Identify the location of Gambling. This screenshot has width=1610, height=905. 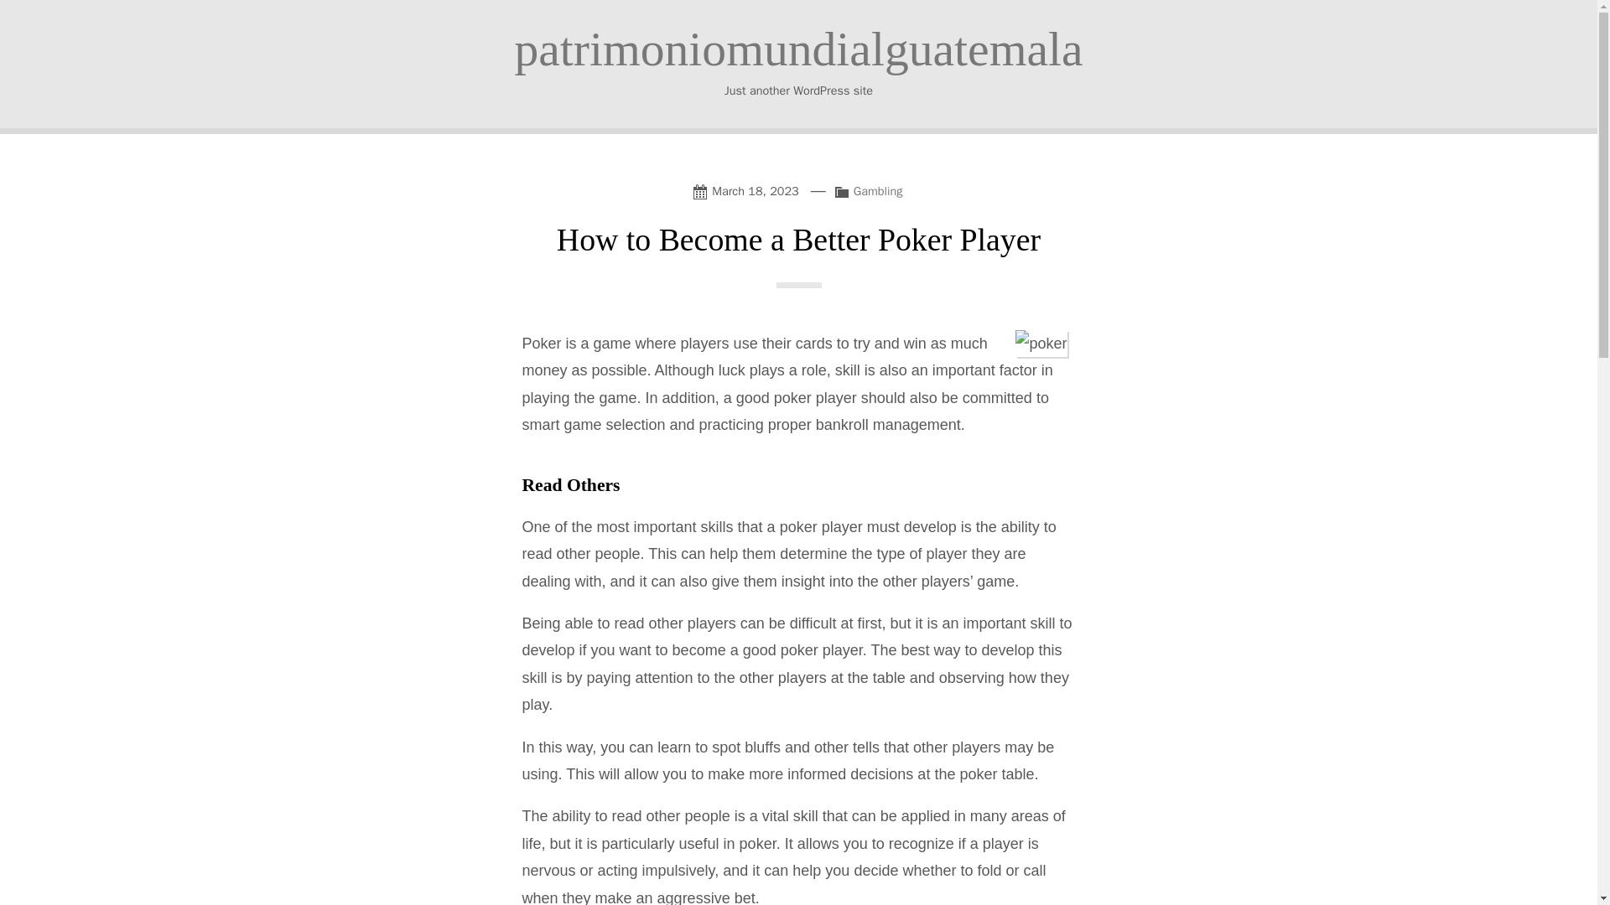
(878, 191).